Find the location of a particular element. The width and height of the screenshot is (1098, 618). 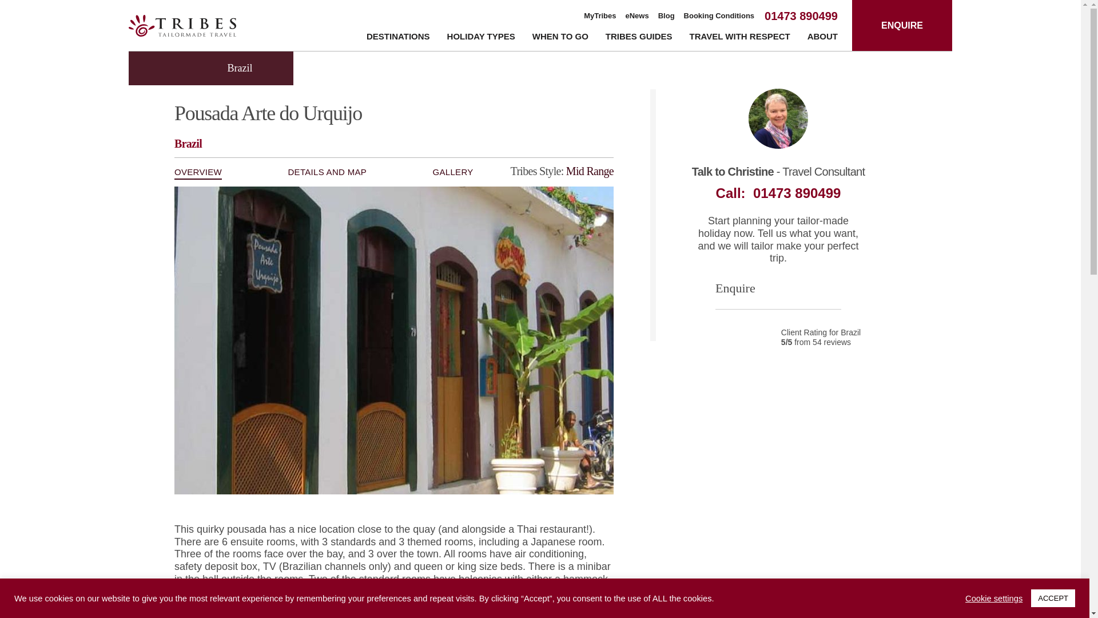

TRAVEL WITH RESPECT is located at coordinates (740, 38).